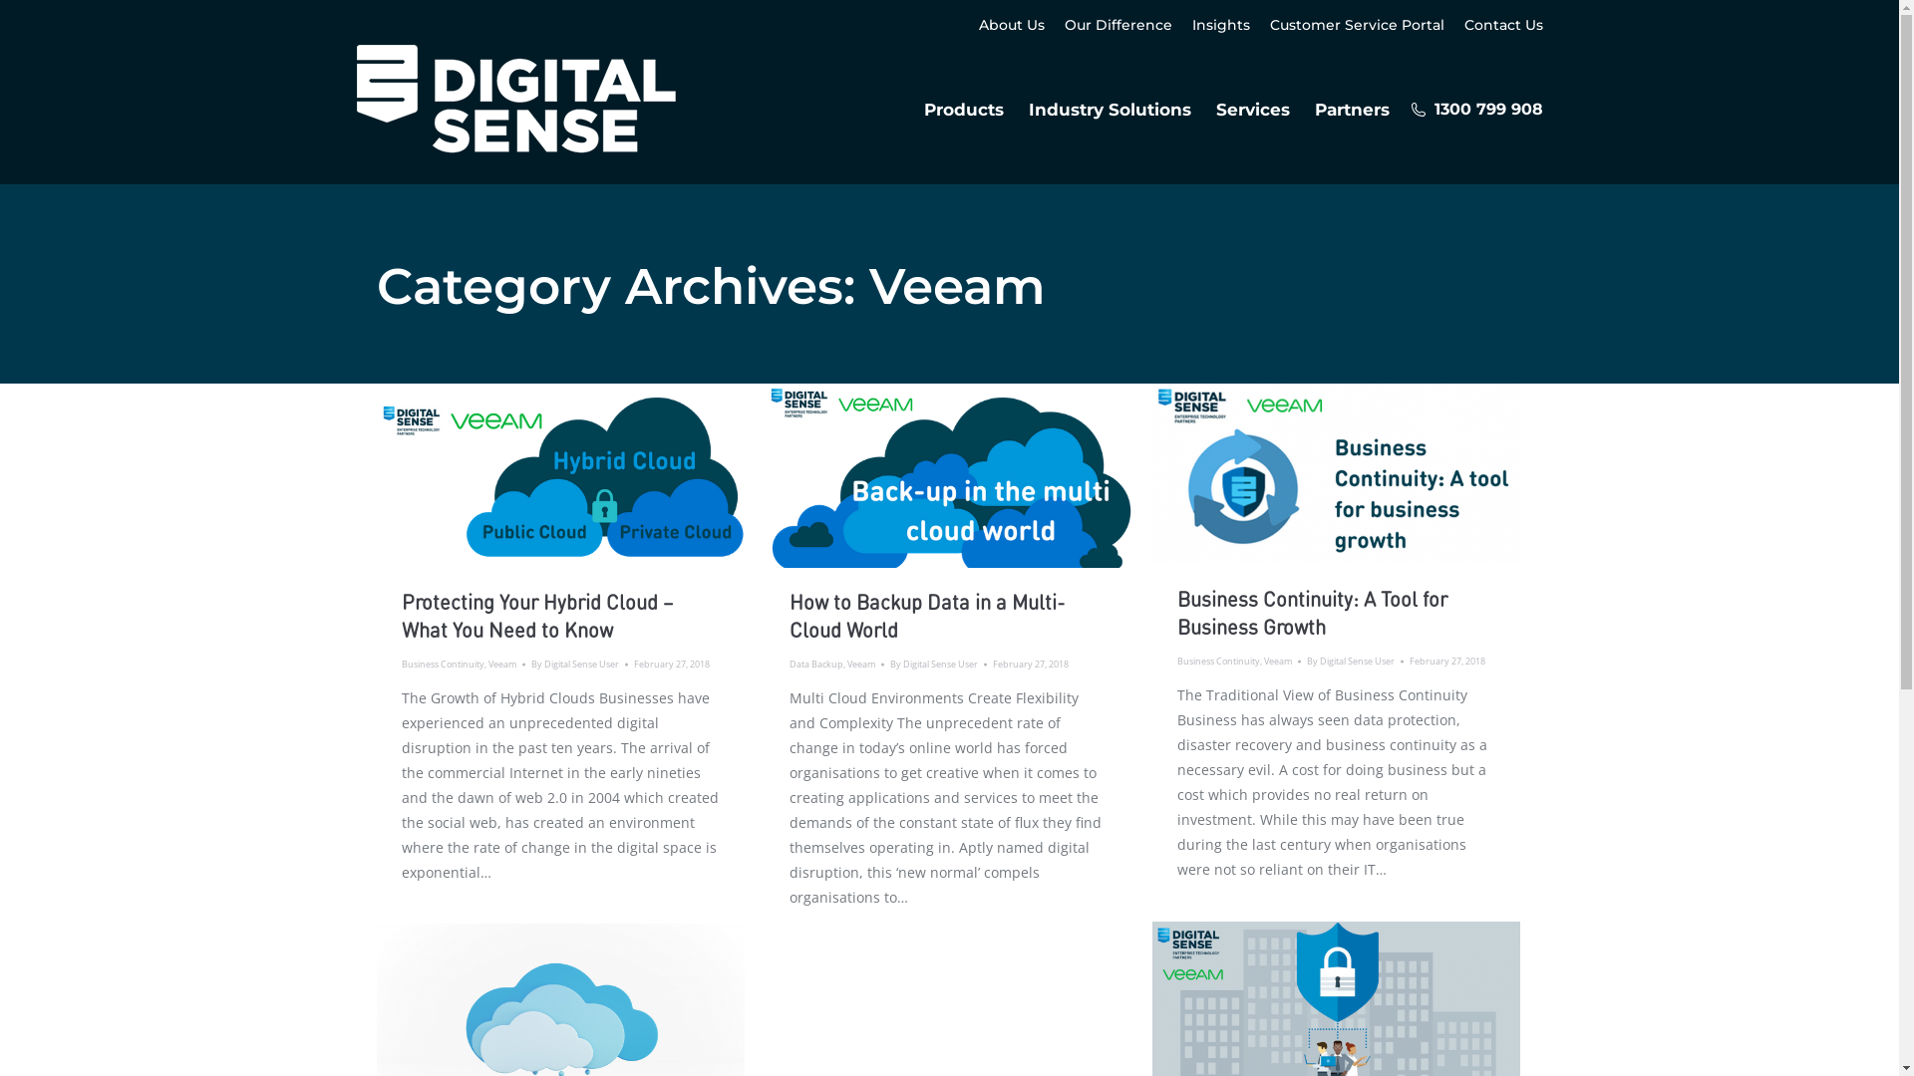 Image resolution: width=1914 pixels, height=1076 pixels. I want to click on Veeam, so click(502, 664).